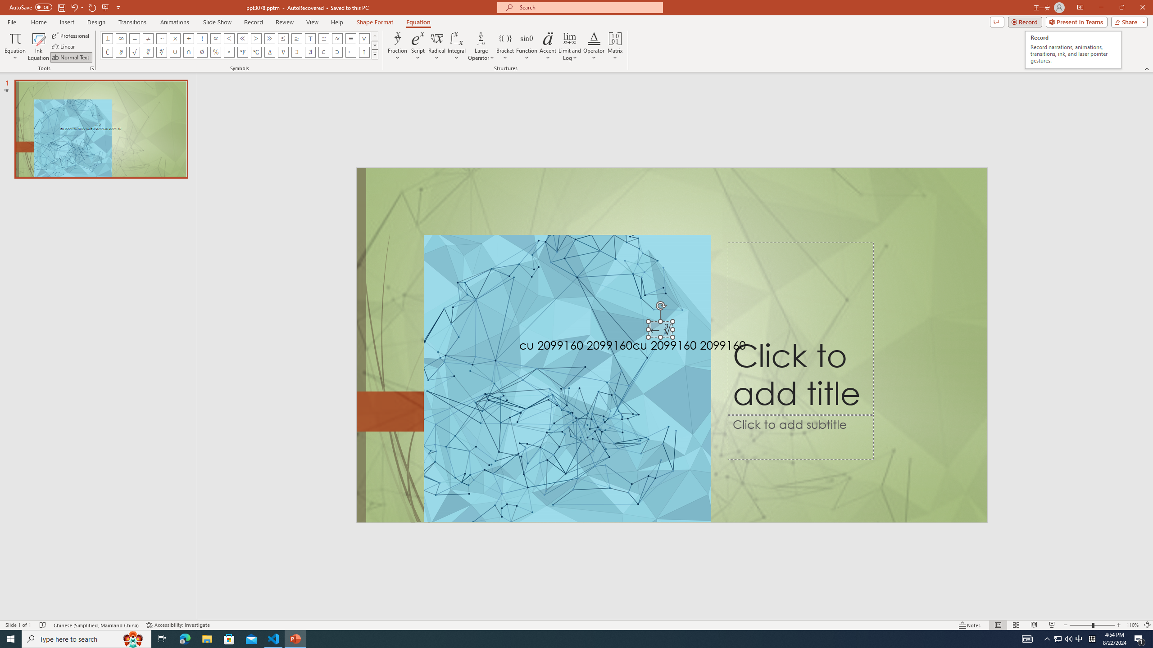  What do you see at coordinates (284, 52) in the screenshot?
I see `Equation Symbol Nabla` at bounding box center [284, 52].